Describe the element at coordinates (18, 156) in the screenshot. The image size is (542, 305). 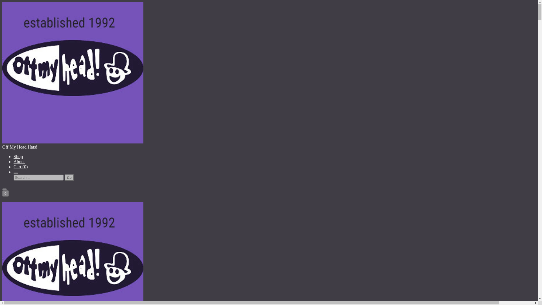
I see `Shop` at that location.